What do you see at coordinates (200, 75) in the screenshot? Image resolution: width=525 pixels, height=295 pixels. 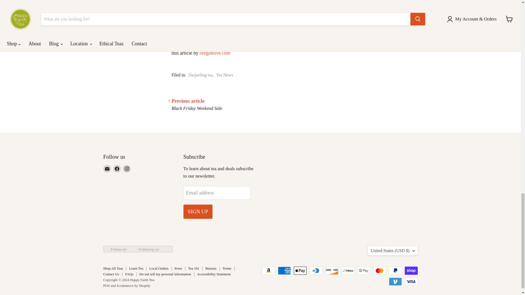 I see `Show articles tagged Darjeeling tea` at bounding box center [200, 75].